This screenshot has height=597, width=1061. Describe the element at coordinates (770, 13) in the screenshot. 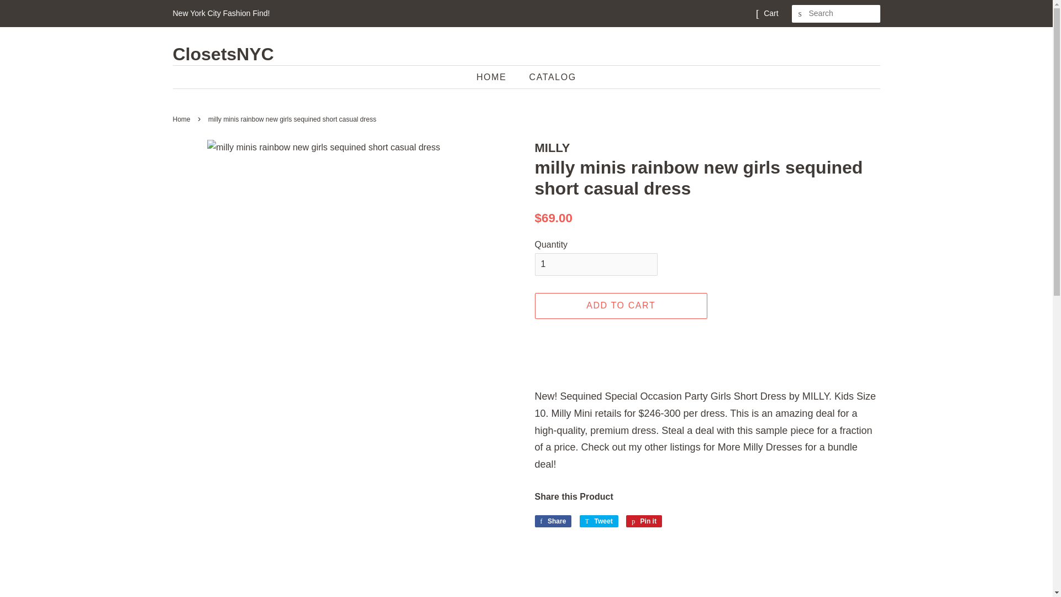

I see `Pin on Pinterest` at that location.